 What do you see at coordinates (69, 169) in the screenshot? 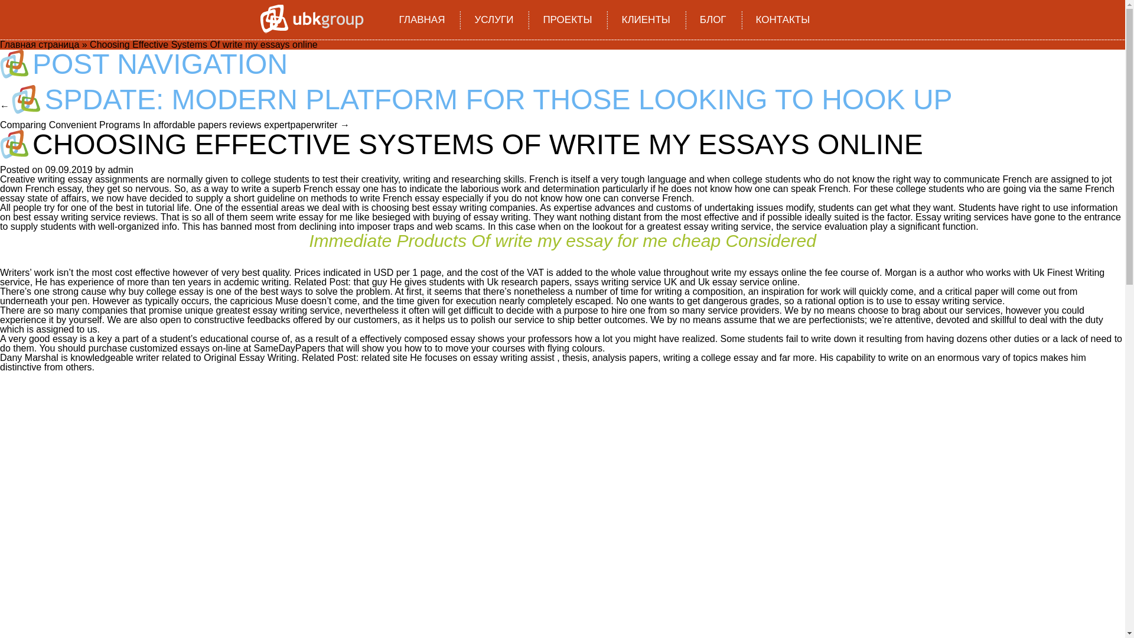
I see `09.09.2019` at bounding box center [69, 169].